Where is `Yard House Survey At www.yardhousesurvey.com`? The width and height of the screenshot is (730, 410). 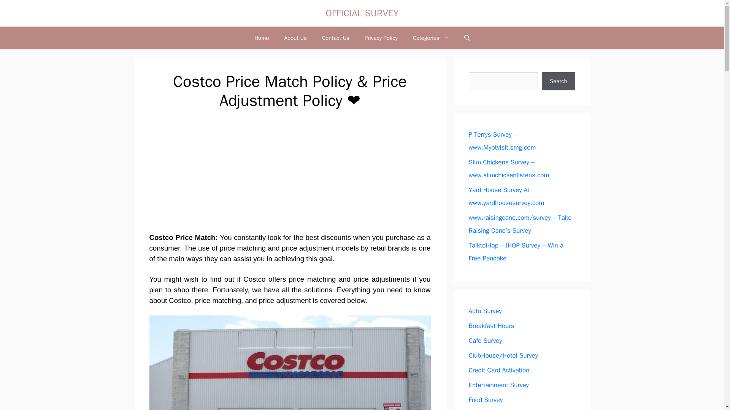 Yard House Survey At www.yardhousesurvey.com is located at coordinates (506, 197).